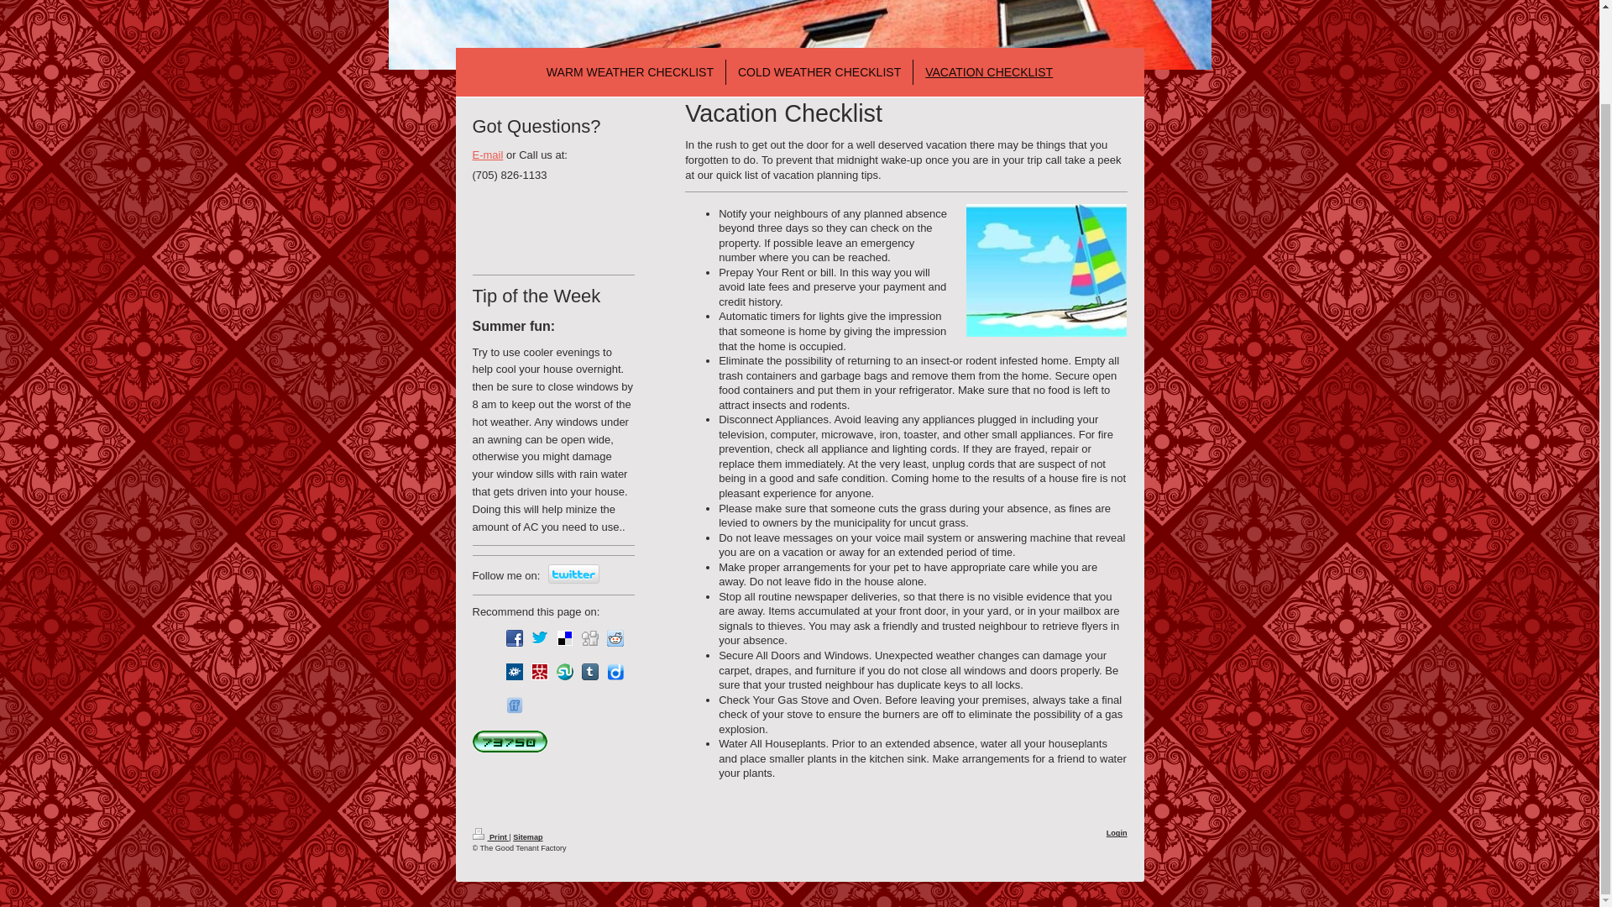 This screenshot has width=1612, height=907. What do you see at coordinates (1117, 833) in the screenshot?
I see `Login` at bounding box center [1117, 833].